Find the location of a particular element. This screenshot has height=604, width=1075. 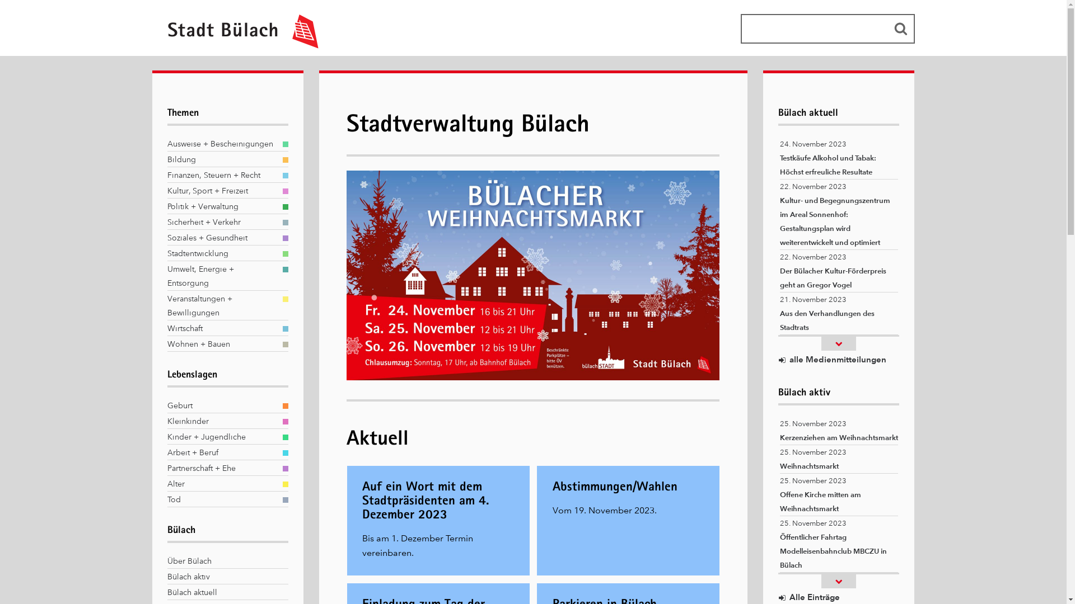

Soziales + Gesundheit is located at coordinates (222, 238).